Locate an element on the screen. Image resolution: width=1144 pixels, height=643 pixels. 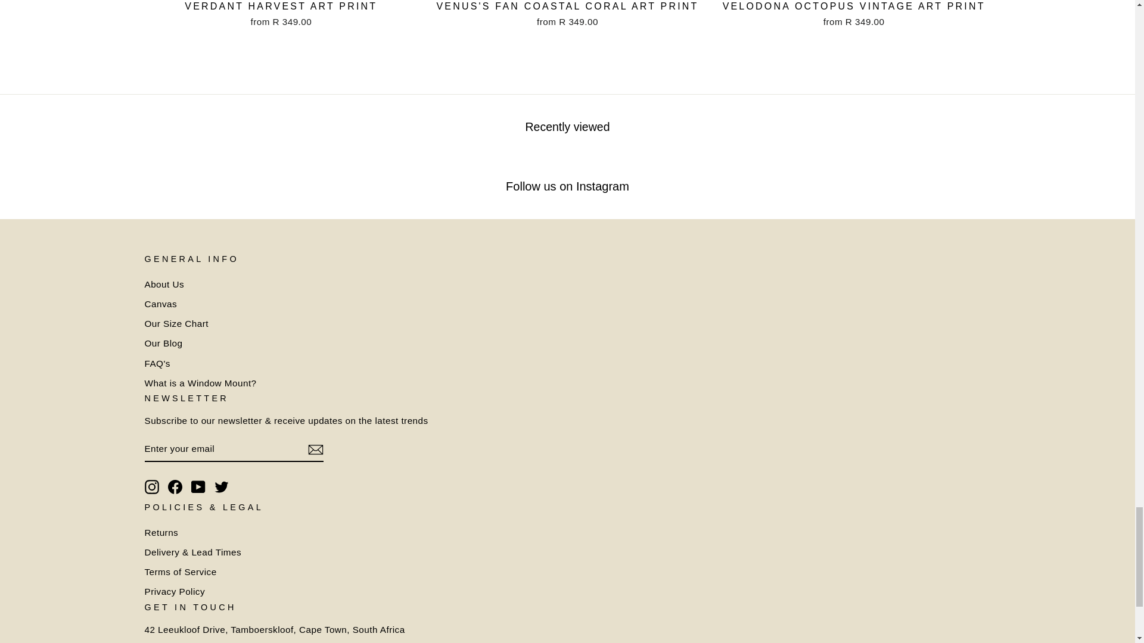
Stone and Gray on Facebook is located at coordinates (175, 487).